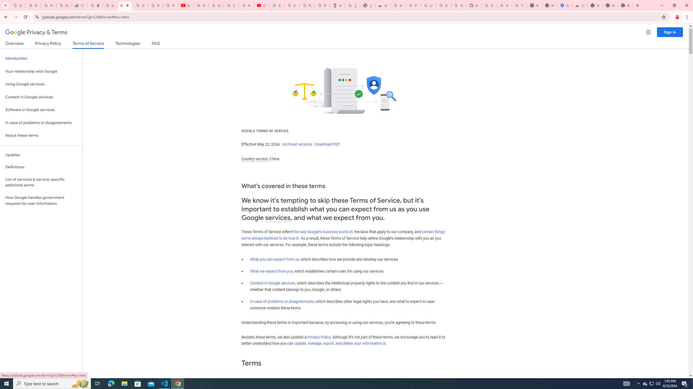  What do you see at coordinates (489, 5) in the screenshot?
I see `Sign in - Google Accounts` at bounding box center [489, 5].